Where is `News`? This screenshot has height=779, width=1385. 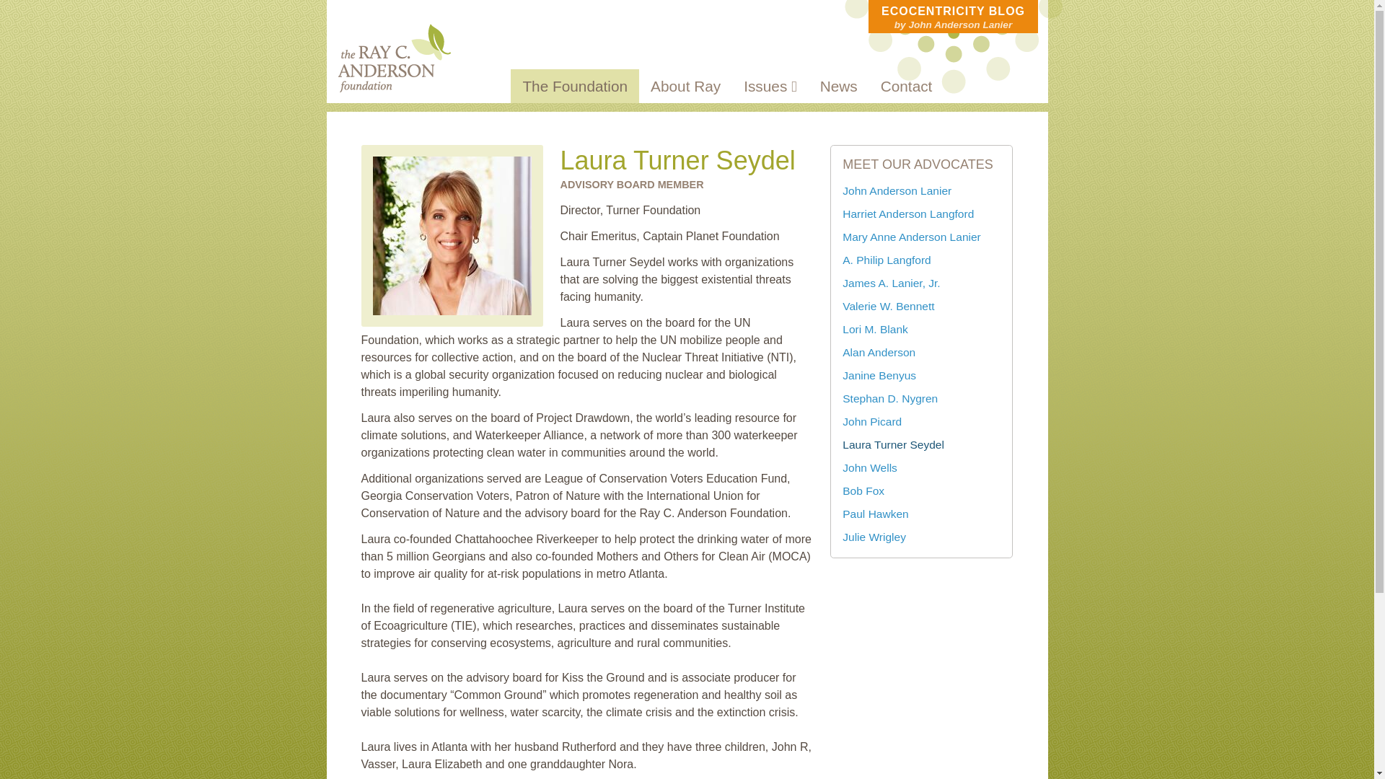
News is located at coordinates (839, 86).